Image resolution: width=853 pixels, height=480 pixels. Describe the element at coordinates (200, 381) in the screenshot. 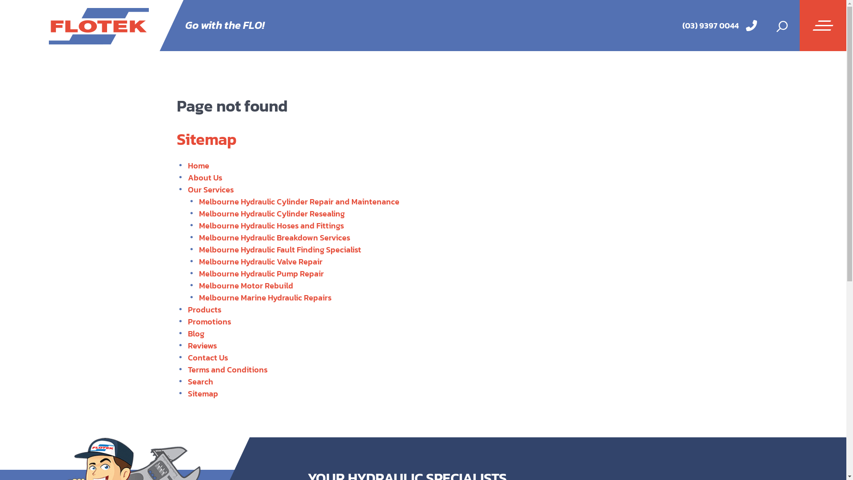

I see `Search` at that location.